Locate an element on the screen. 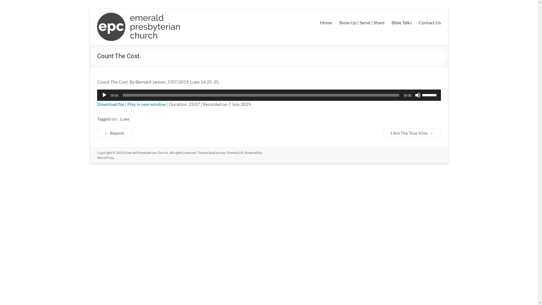  Home is located at coordinates (326, 23).